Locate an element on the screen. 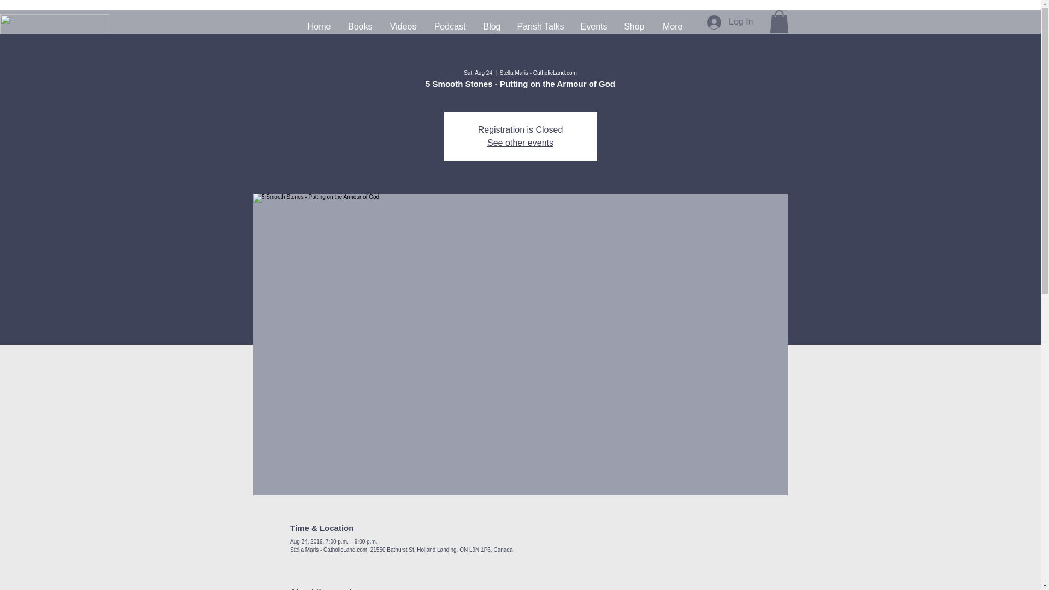 This screenshot has height=590, width=1049. Blog is located at coordinates (491, 26).